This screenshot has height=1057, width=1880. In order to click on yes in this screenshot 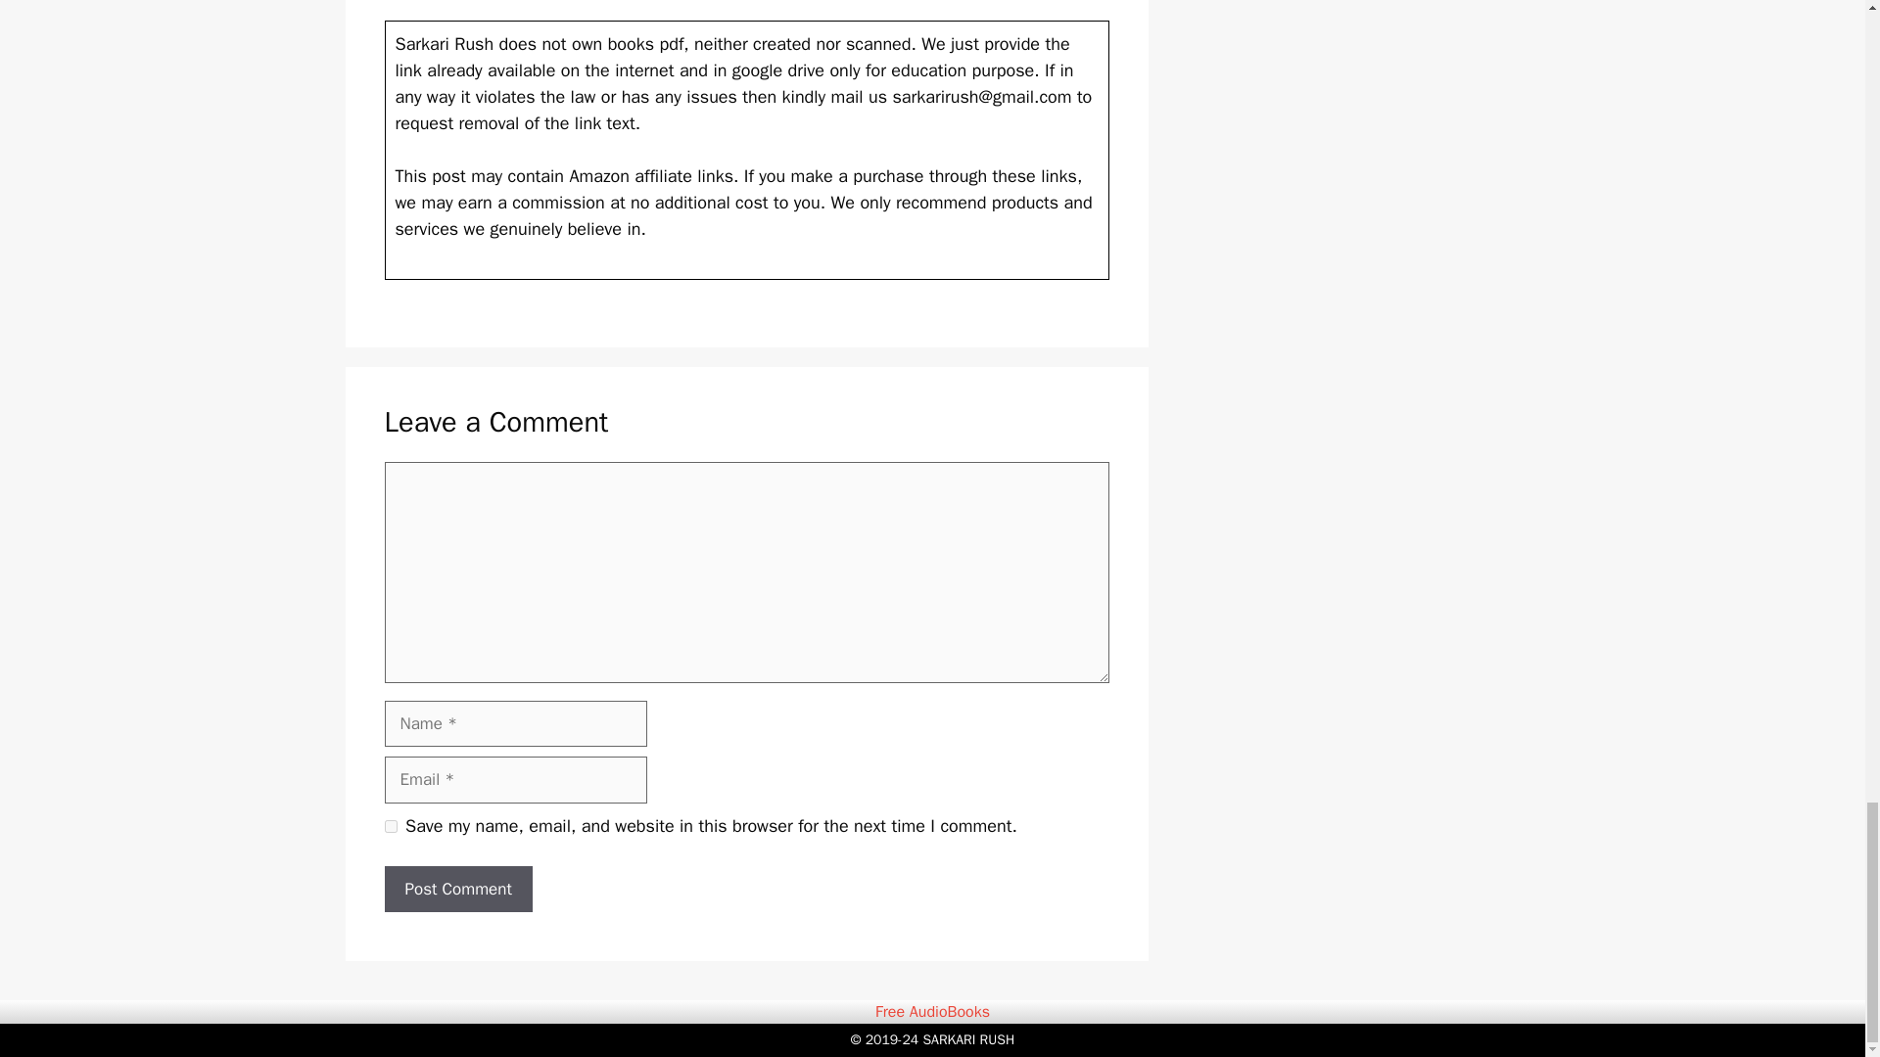, I will do `click(390, 826)`.